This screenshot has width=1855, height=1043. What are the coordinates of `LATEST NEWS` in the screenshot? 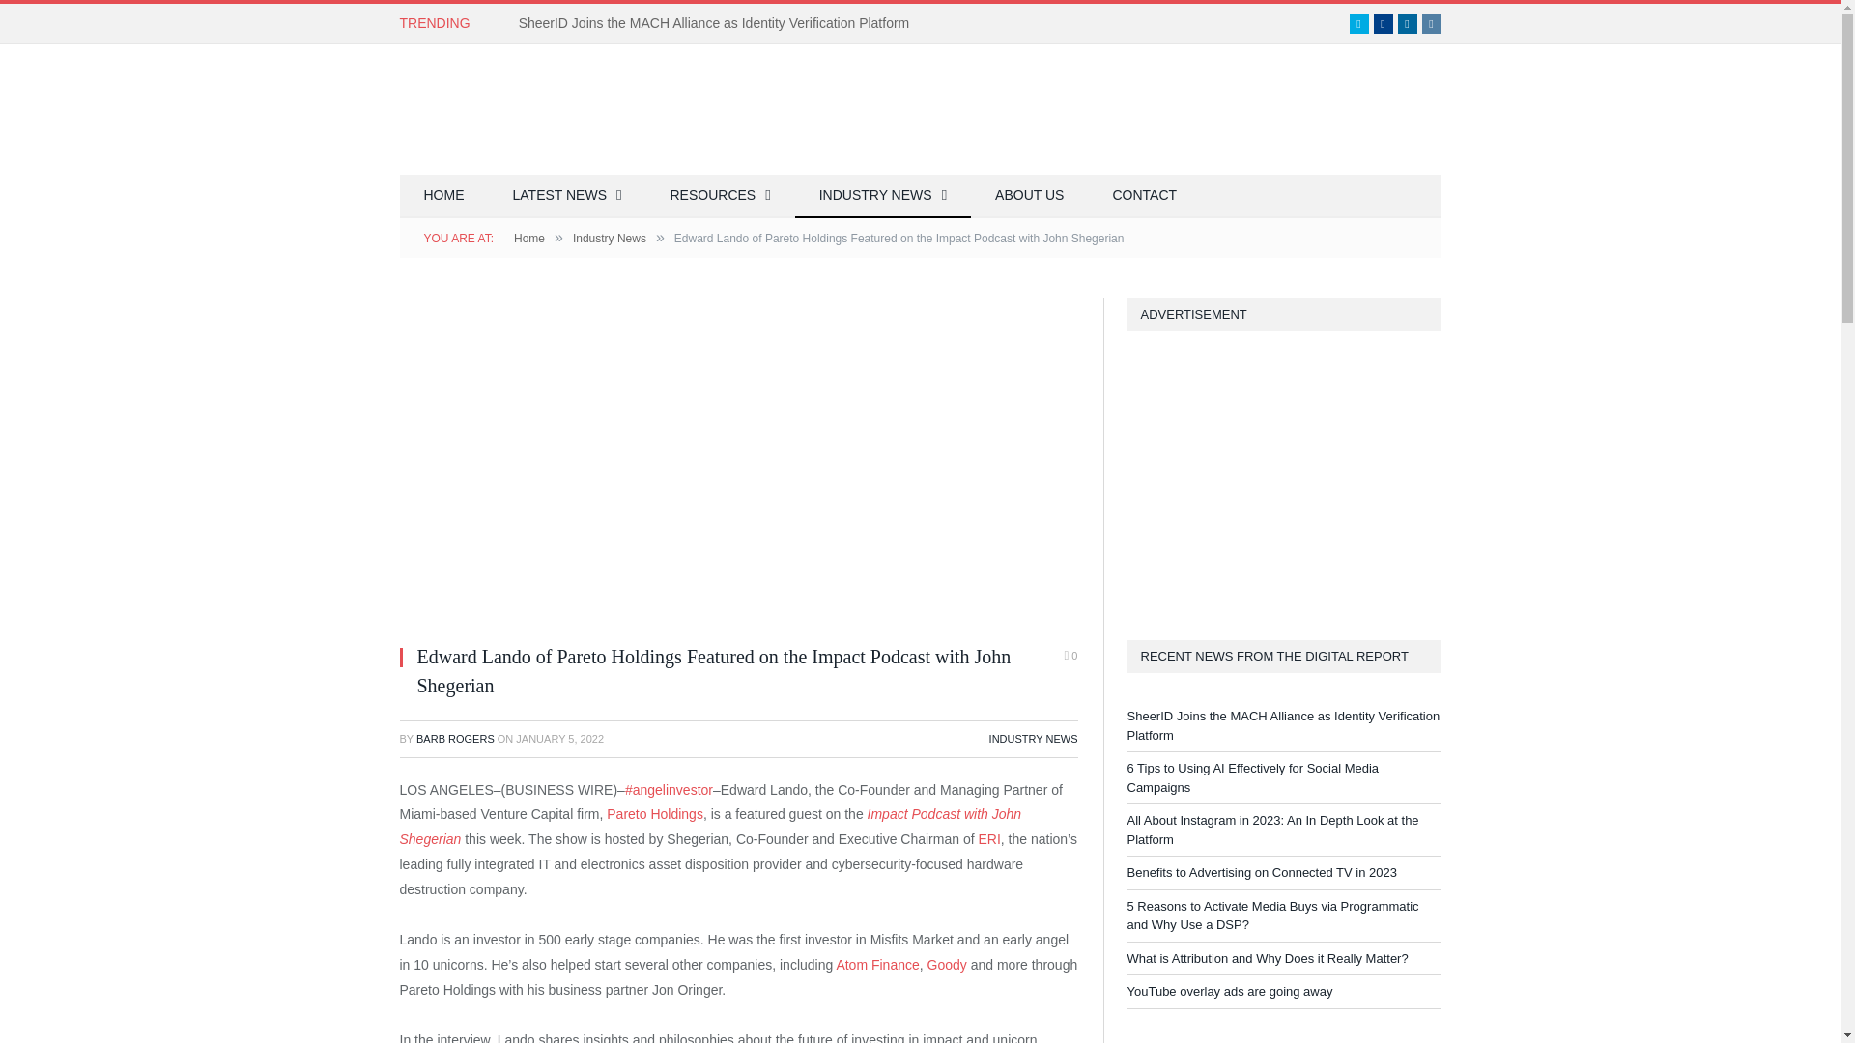 It's located at (567, 196).